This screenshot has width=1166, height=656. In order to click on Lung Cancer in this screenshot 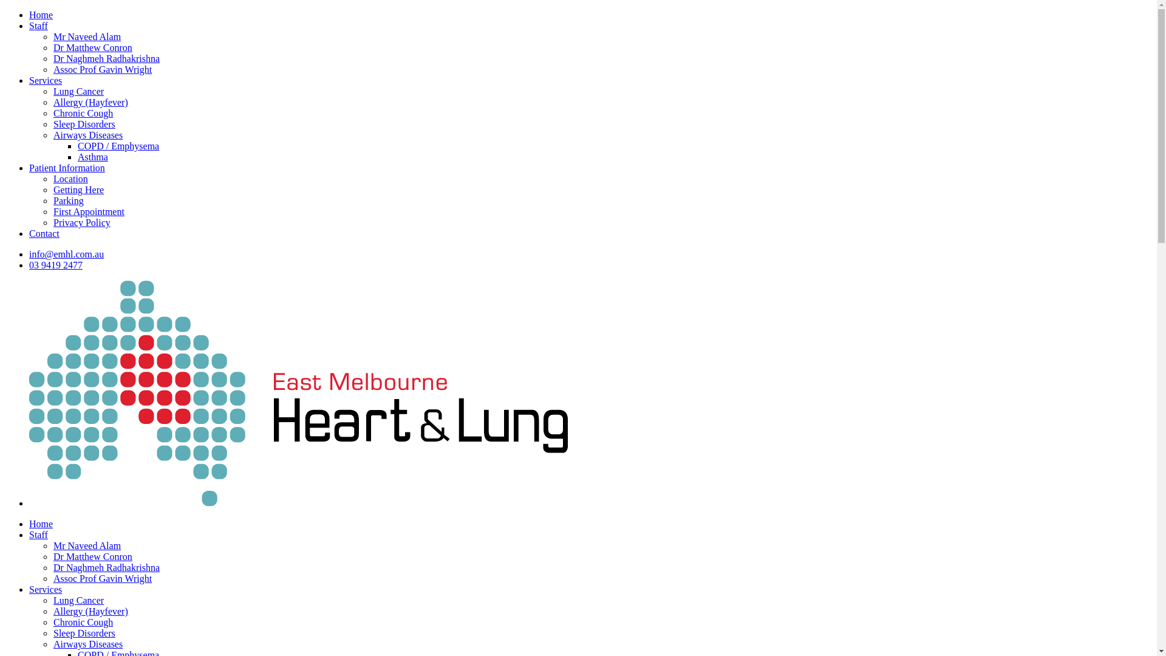, I will do `click(79, 91)`.